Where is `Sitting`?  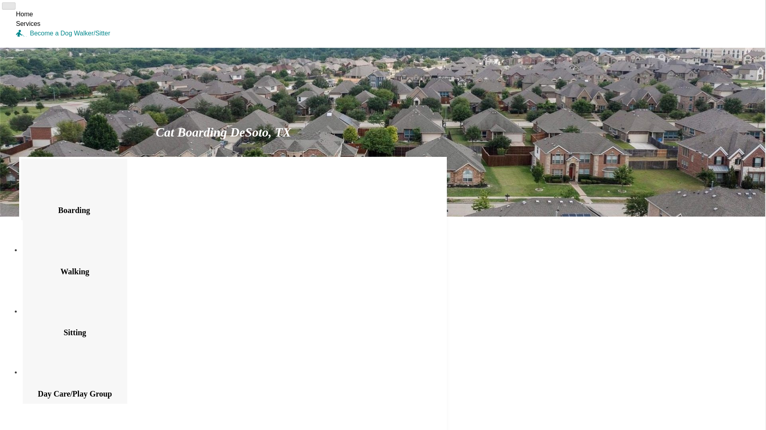 Sitting is located at coordinates (75, 312).